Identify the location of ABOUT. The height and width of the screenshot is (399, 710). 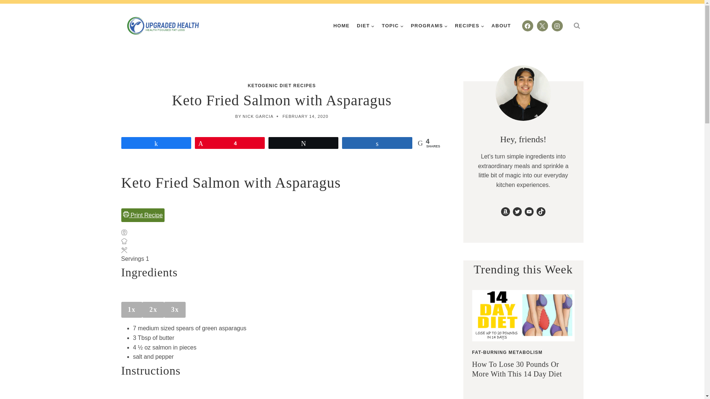
(501, 25).